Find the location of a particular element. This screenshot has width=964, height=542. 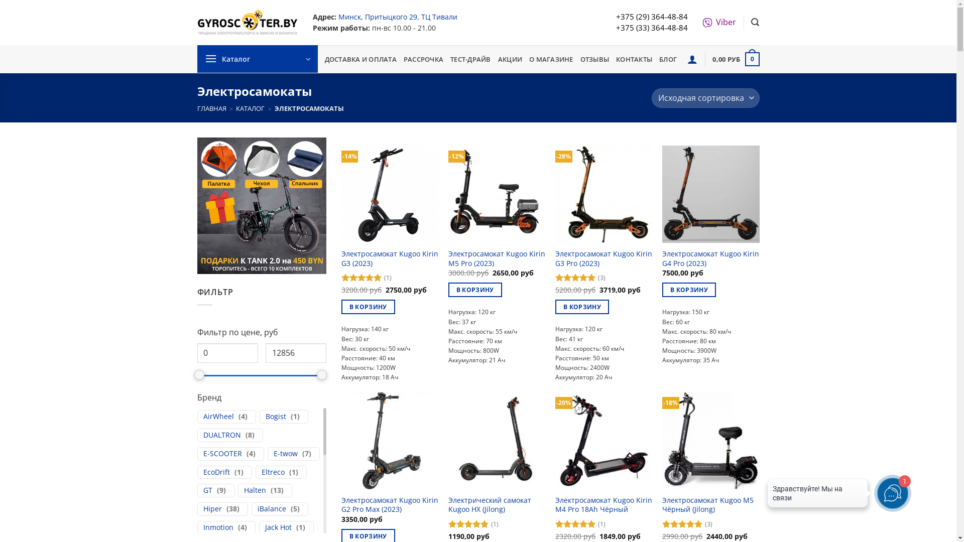

+375 (33) 364-48-84 is located at coordinates (652, 28).